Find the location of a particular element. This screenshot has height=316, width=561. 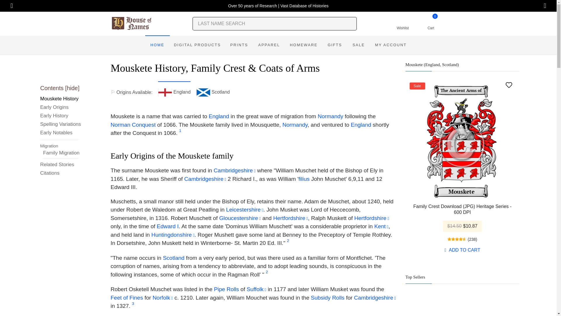

Mouskete History is located at coordinates (431, 23).